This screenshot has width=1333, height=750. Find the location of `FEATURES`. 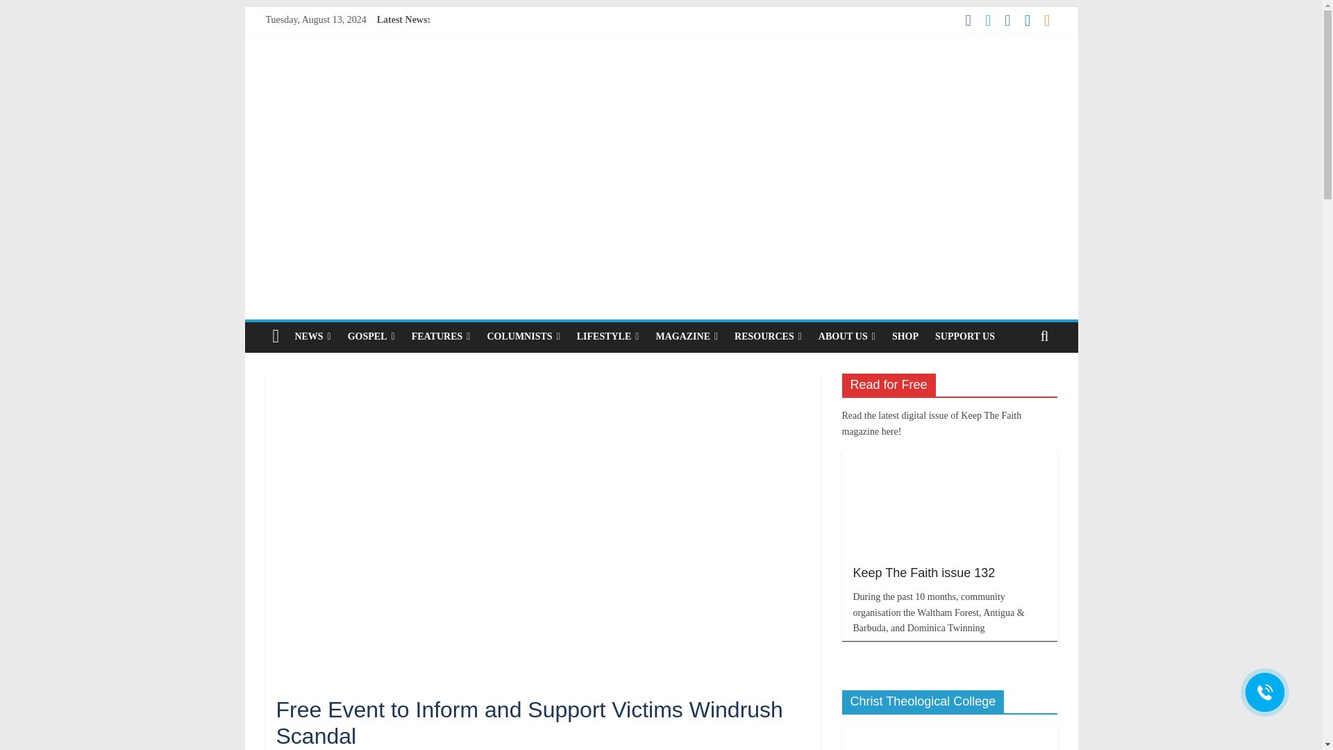

FEATURES is located at coordinates (441, 337).